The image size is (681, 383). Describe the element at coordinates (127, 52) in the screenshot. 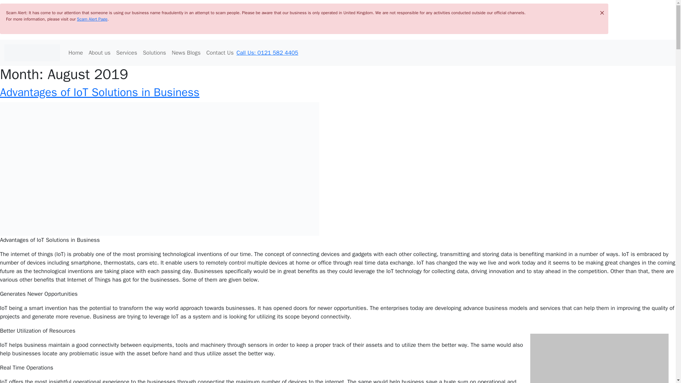

I see `Services` at that location.